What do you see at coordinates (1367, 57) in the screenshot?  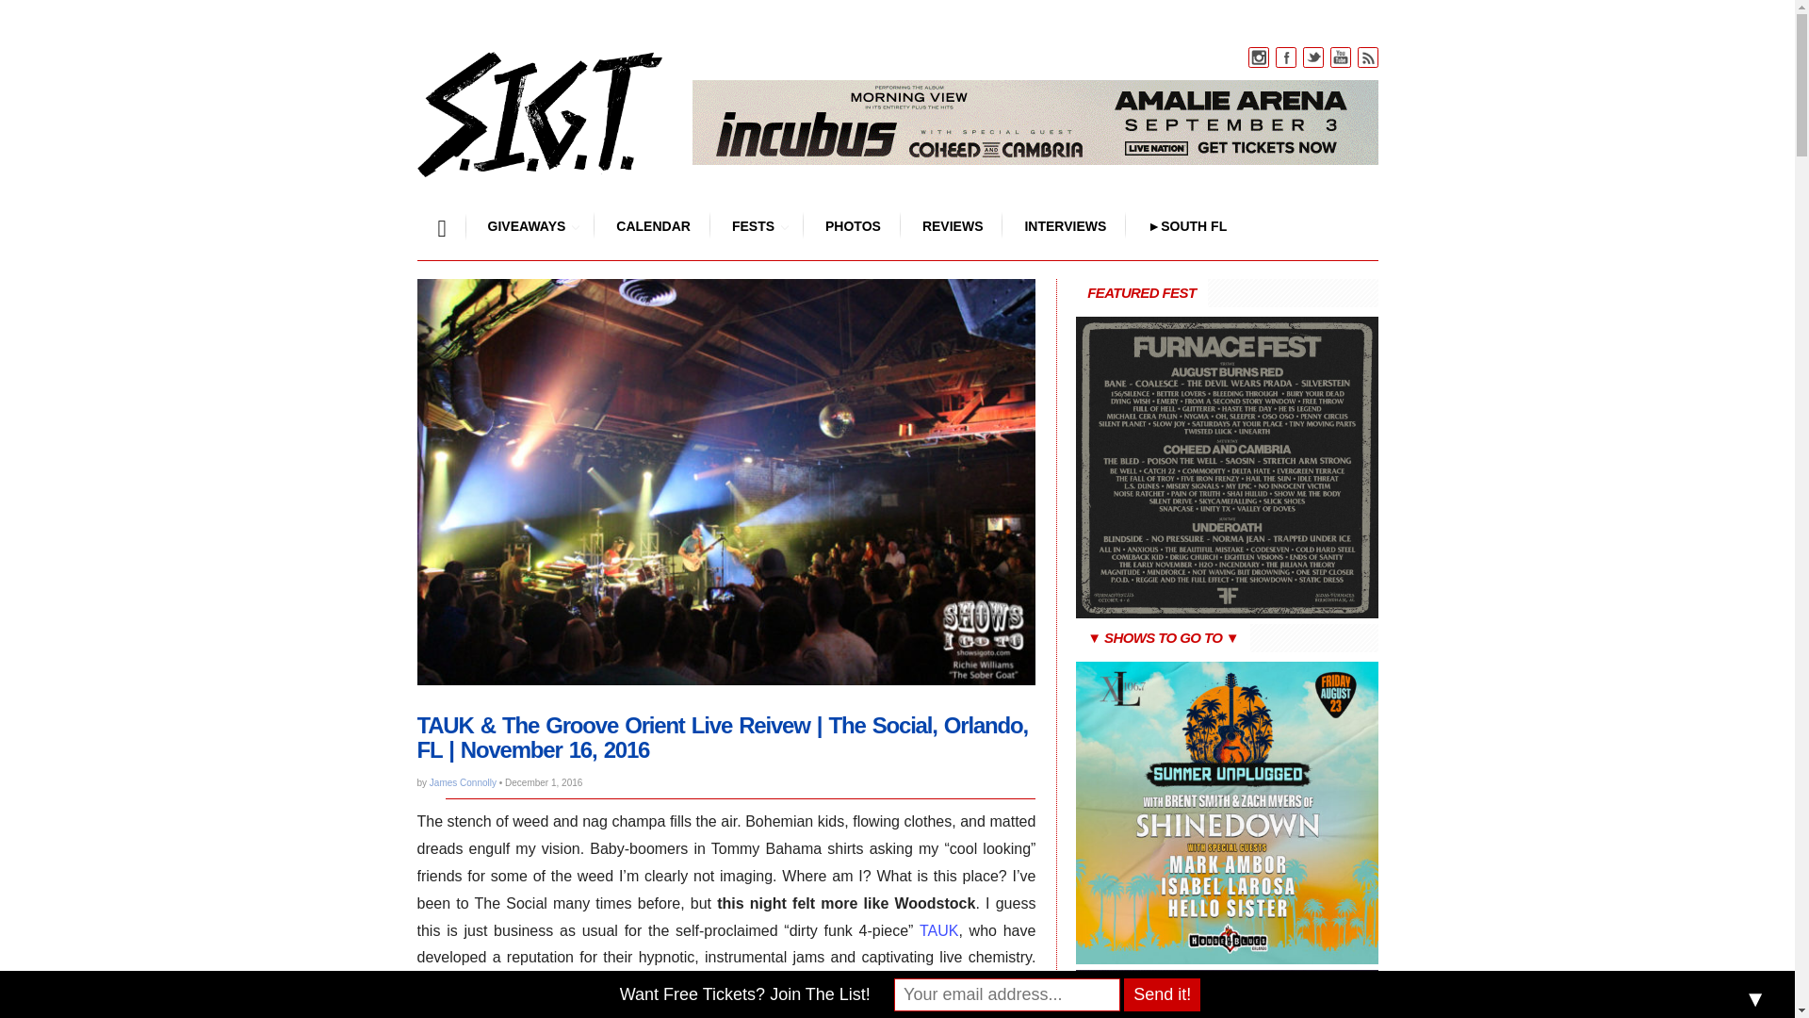 I see `Rss Feed` at bounding box center [1367, 57].